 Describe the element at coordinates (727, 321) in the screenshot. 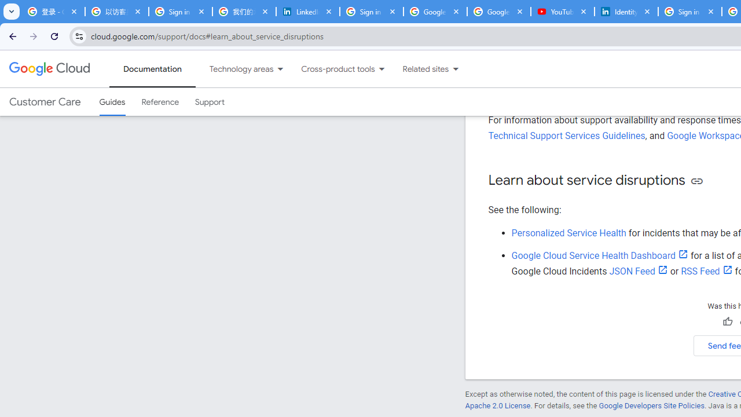

I see `Helpful` at that location.